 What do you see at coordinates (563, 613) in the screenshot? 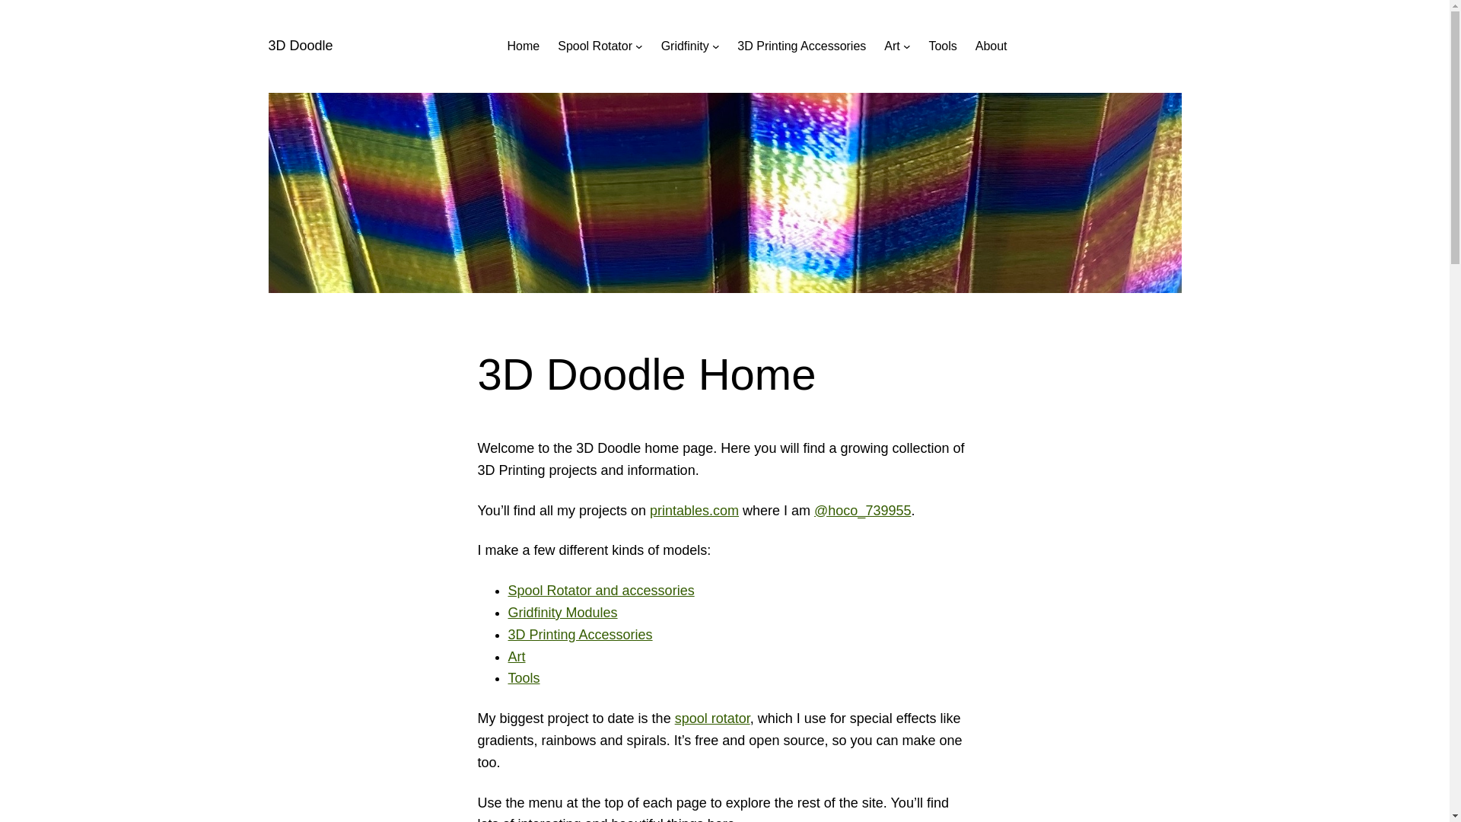
I see `Gridfinity Modules` at bounding box center [563, 613].